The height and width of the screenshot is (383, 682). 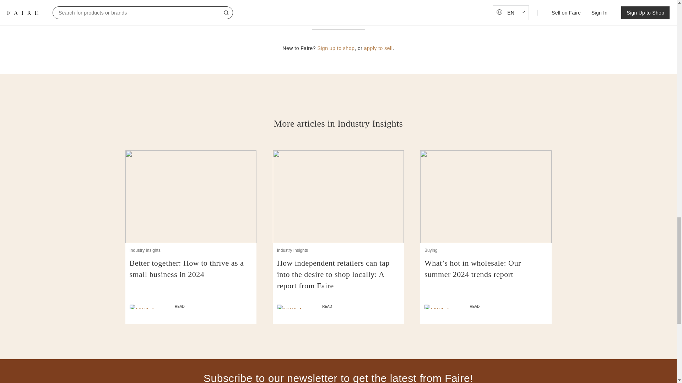 What do you see at coordinates (191, 274) in the screenshot?
I see `Better together: How to thrive as a small business in 2024` at bounding box center [191, 274].